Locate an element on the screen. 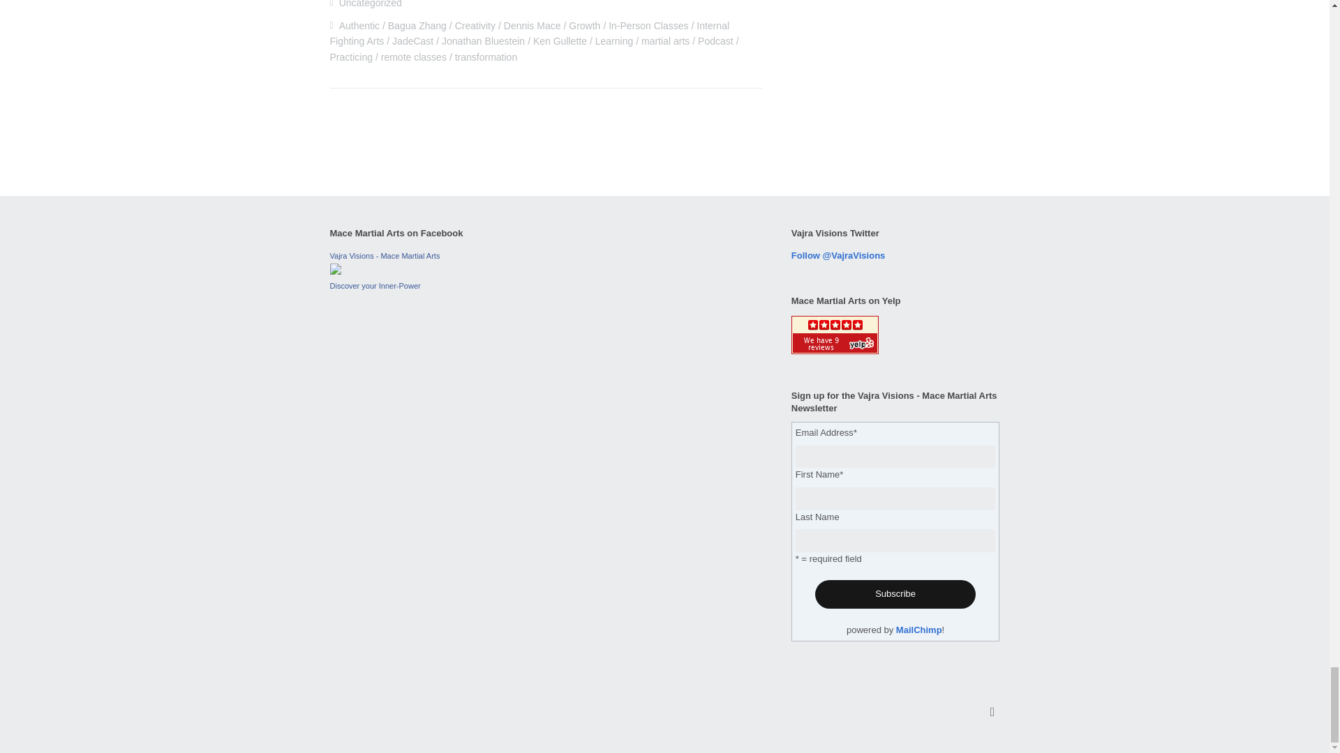 This screenshot has width=1340, height=753. Uncategorized is located at coordinates (370, 4).